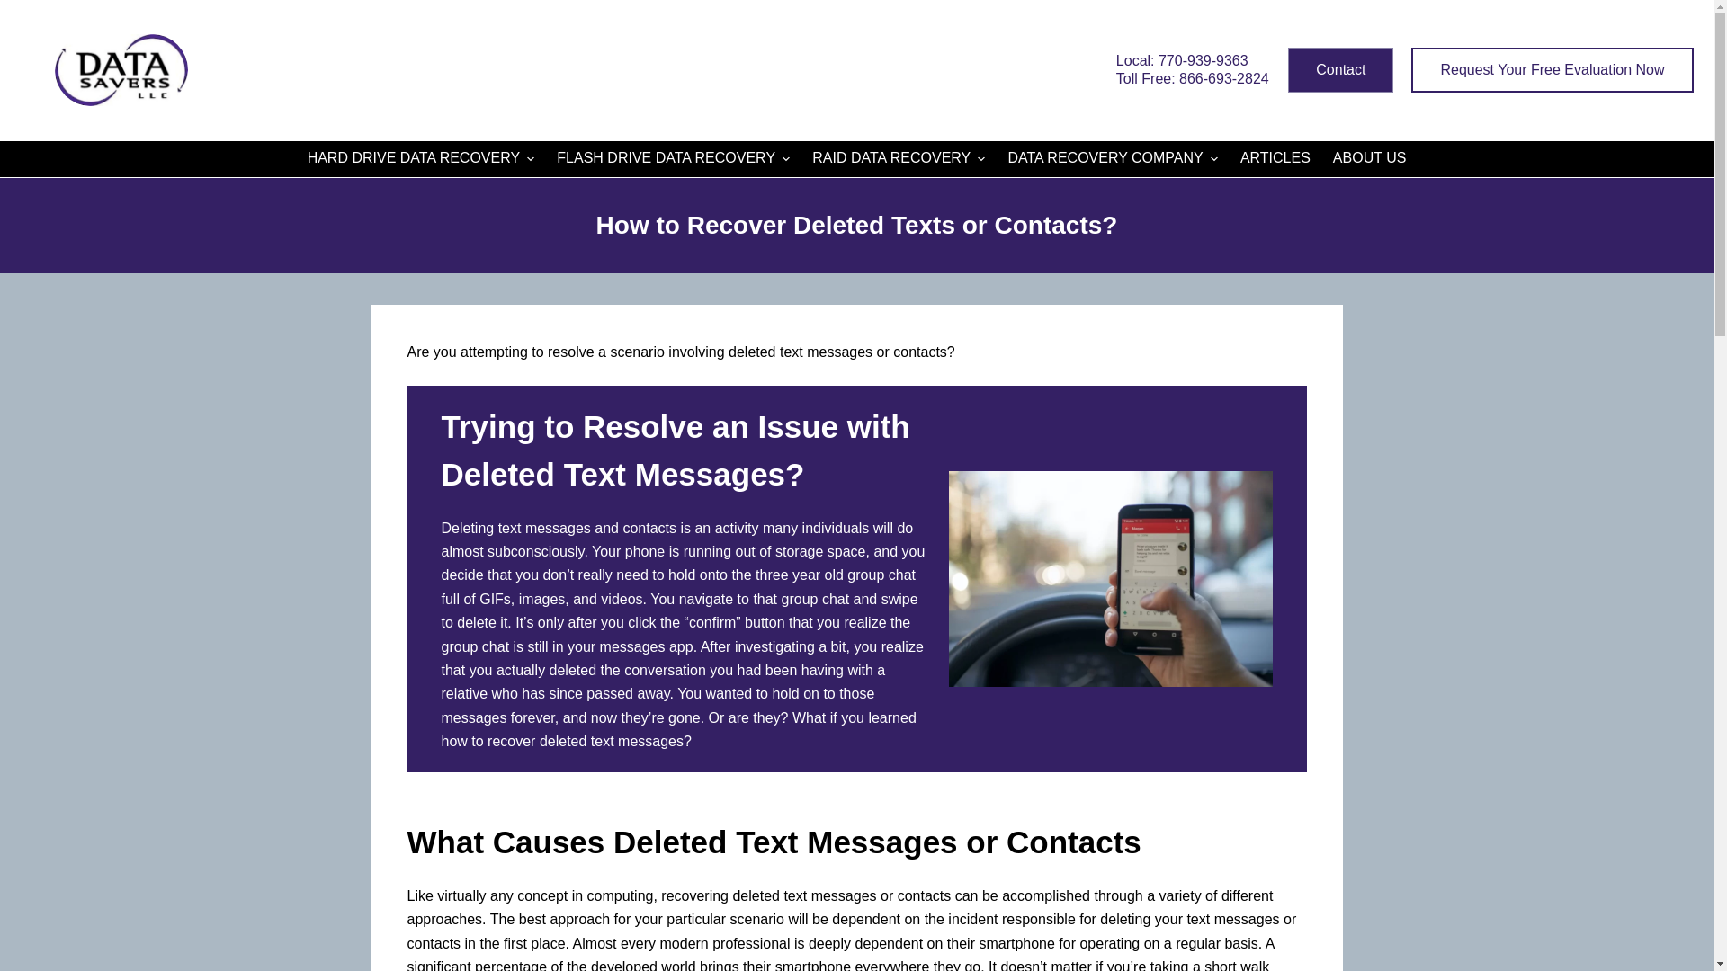  Describe the element at coordinates (1182, 60) in the screenshot. I see `Local: 770-939-9363` at that location.